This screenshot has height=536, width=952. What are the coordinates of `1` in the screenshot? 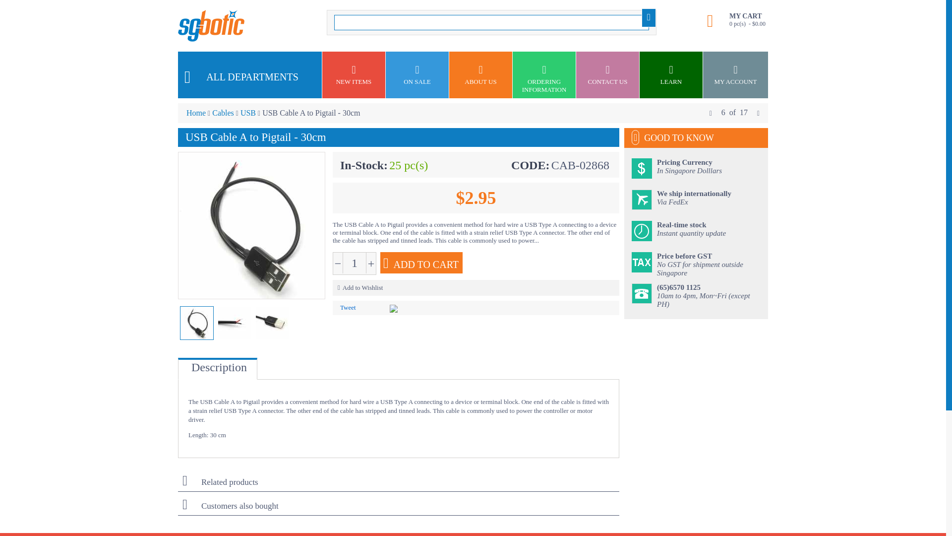 It's located at (399, 508).